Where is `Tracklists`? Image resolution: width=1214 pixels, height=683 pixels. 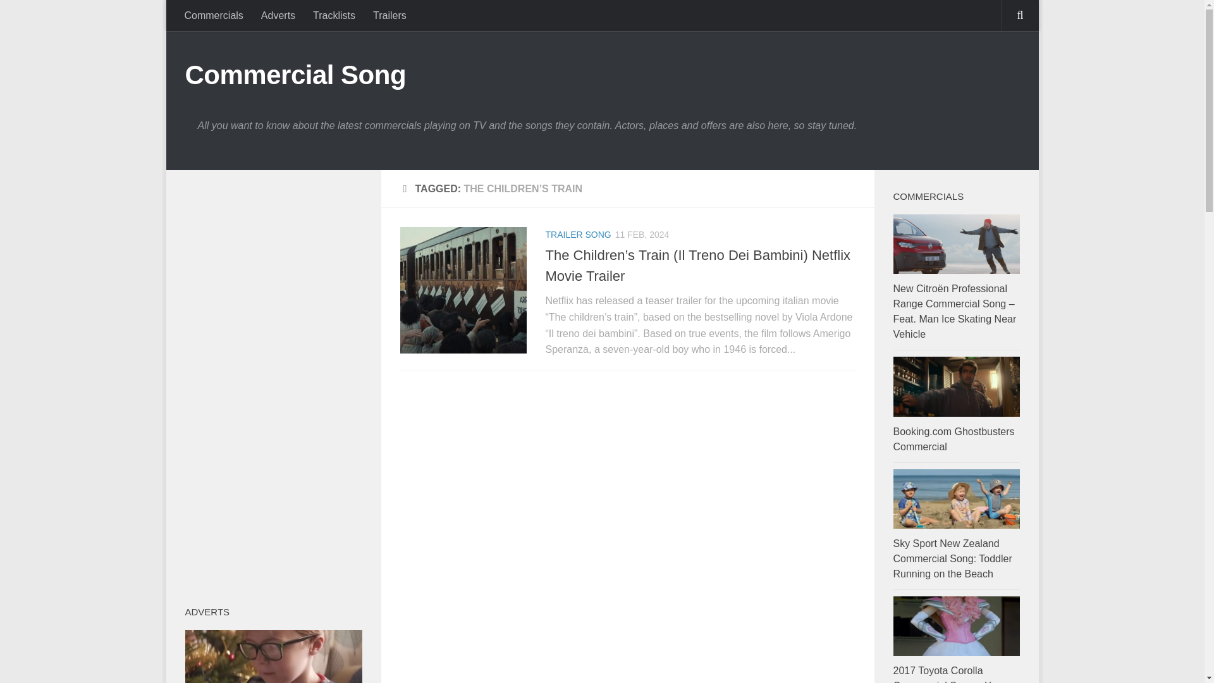 Tracklists is located at coordinates (334, 15).